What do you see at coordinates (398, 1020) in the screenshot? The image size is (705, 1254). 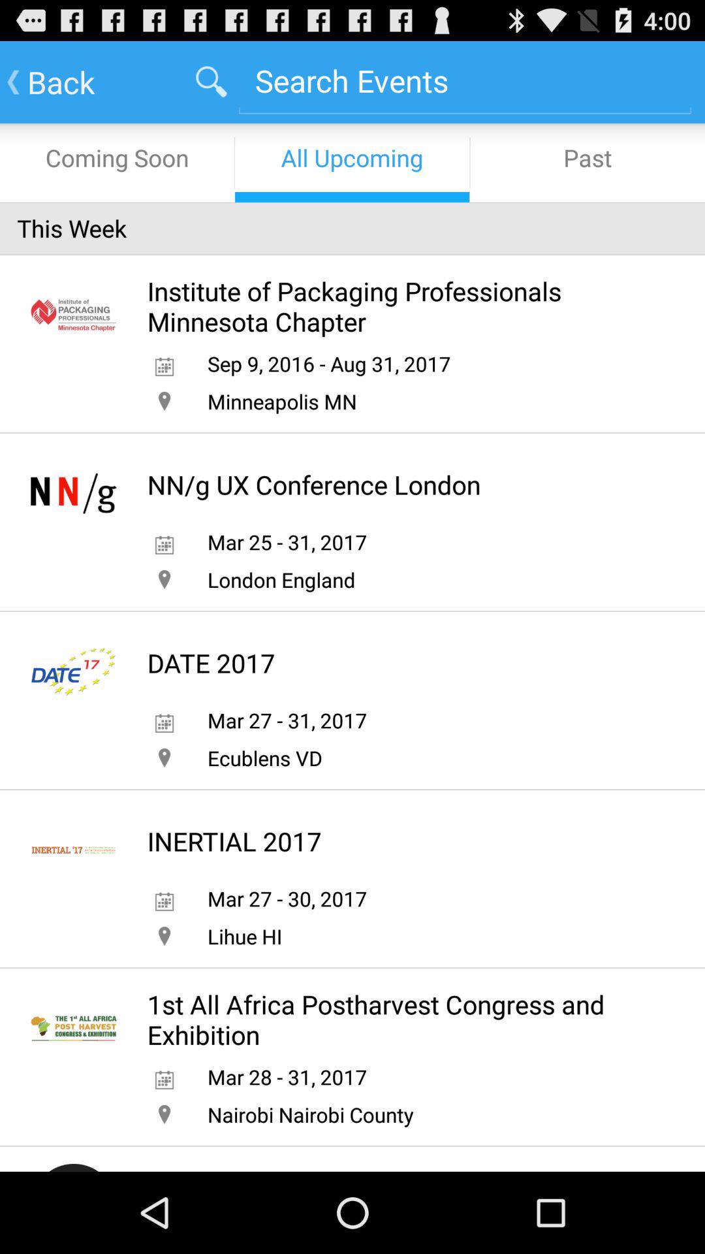 I see `open 1st all africa app` at bounding box center [398, 1020].